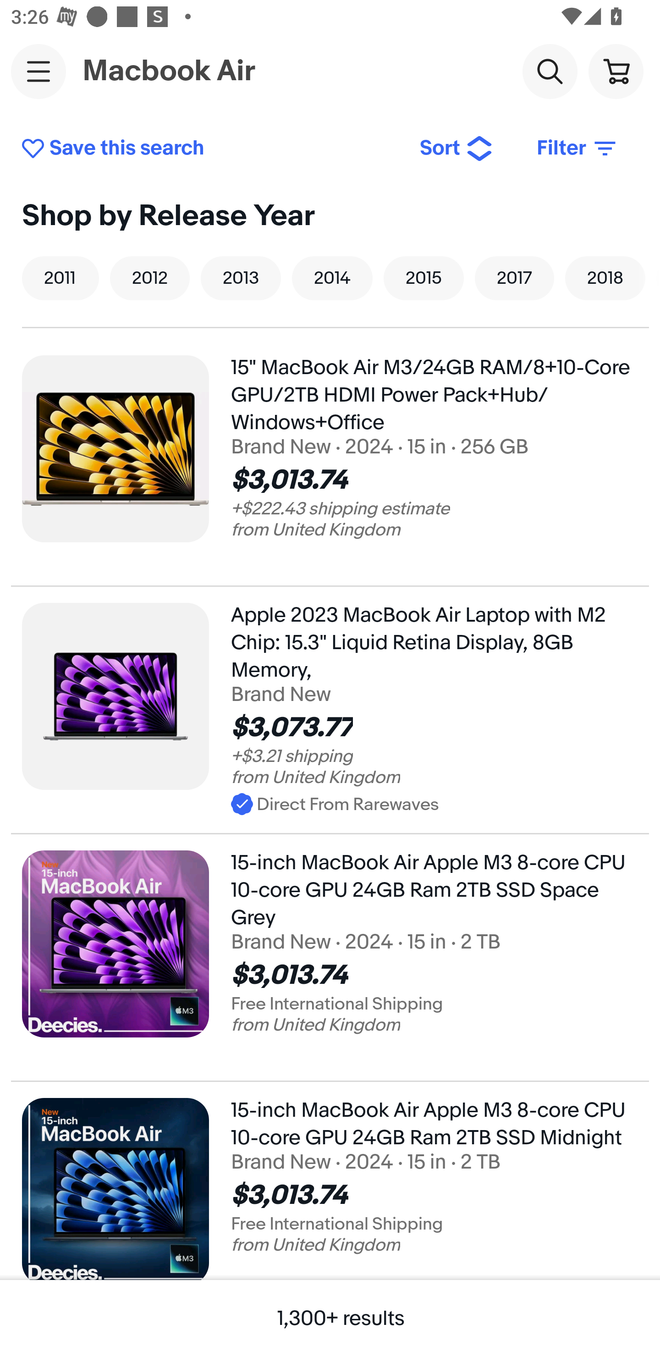 The image size is (660, 1357). I want to click on 2014 2014, Release Year, so click(332, 278).